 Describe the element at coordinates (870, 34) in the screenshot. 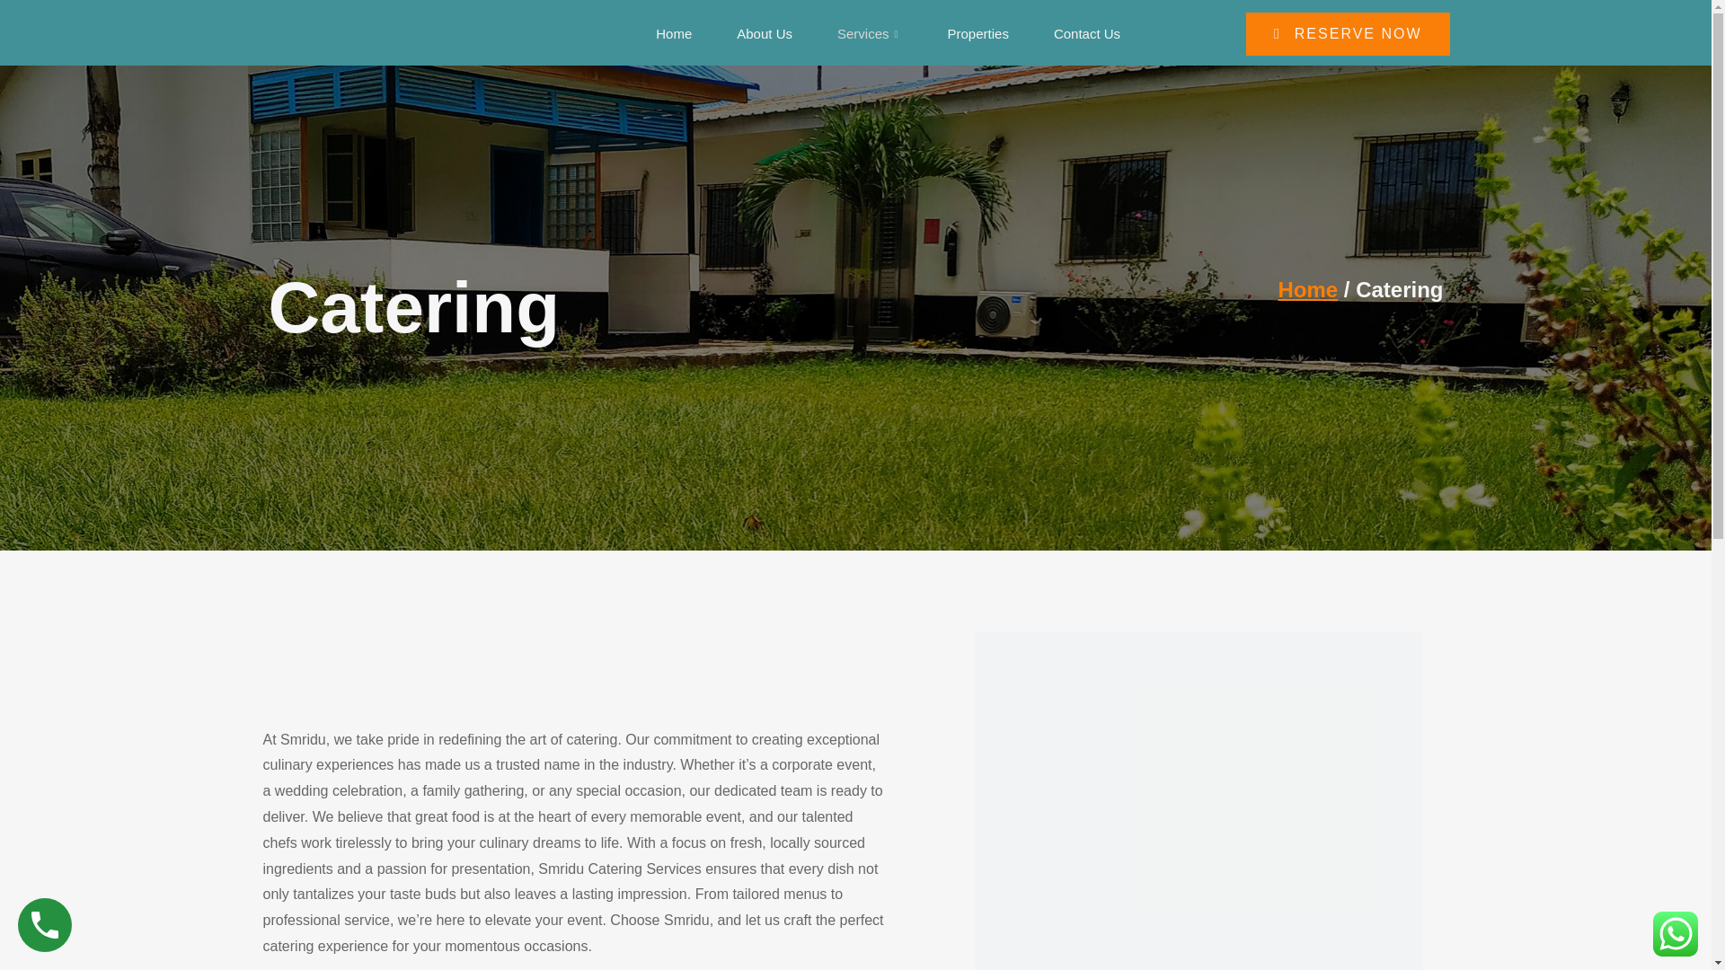

I see `Services` at that location.